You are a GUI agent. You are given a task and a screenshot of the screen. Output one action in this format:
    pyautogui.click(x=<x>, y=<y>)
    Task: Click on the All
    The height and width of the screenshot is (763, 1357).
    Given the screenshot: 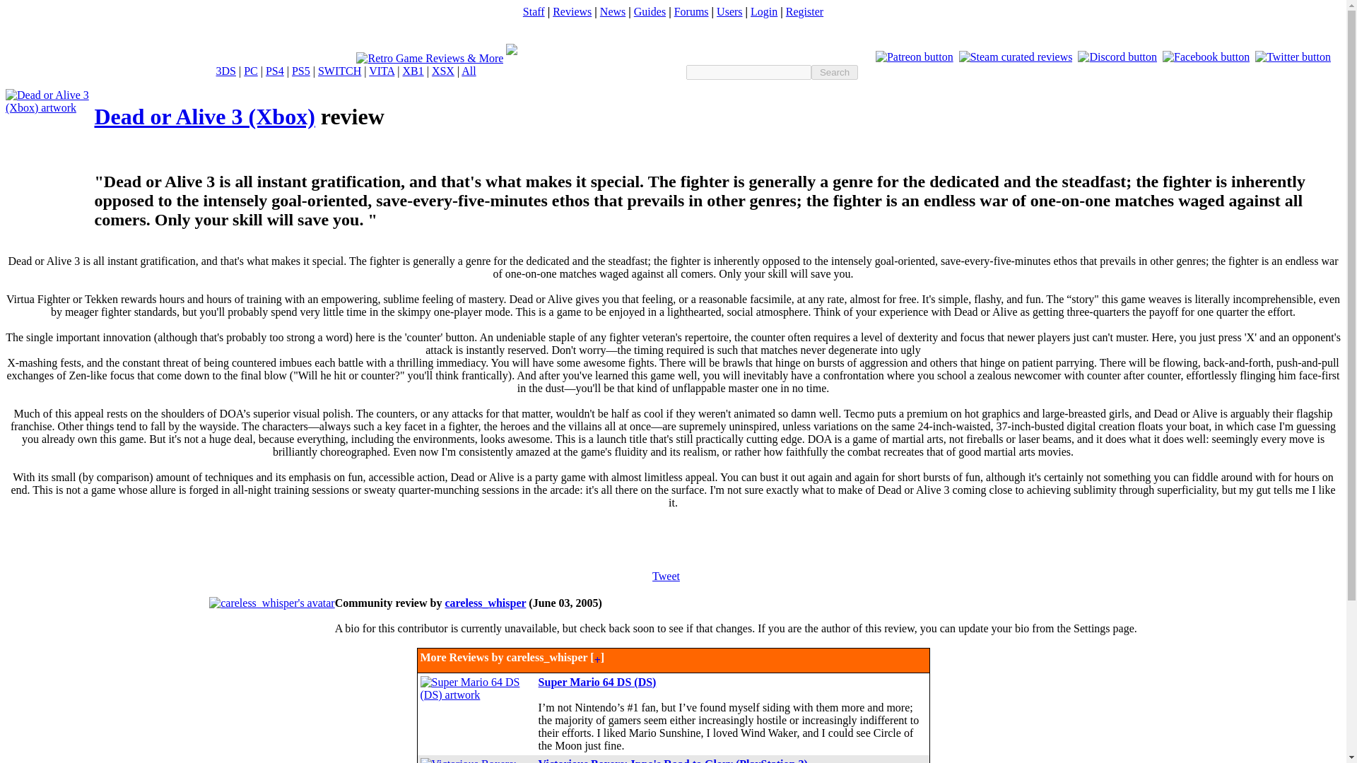 What is the action you would take?
    pyautogui.click(x=468, y=71)
    